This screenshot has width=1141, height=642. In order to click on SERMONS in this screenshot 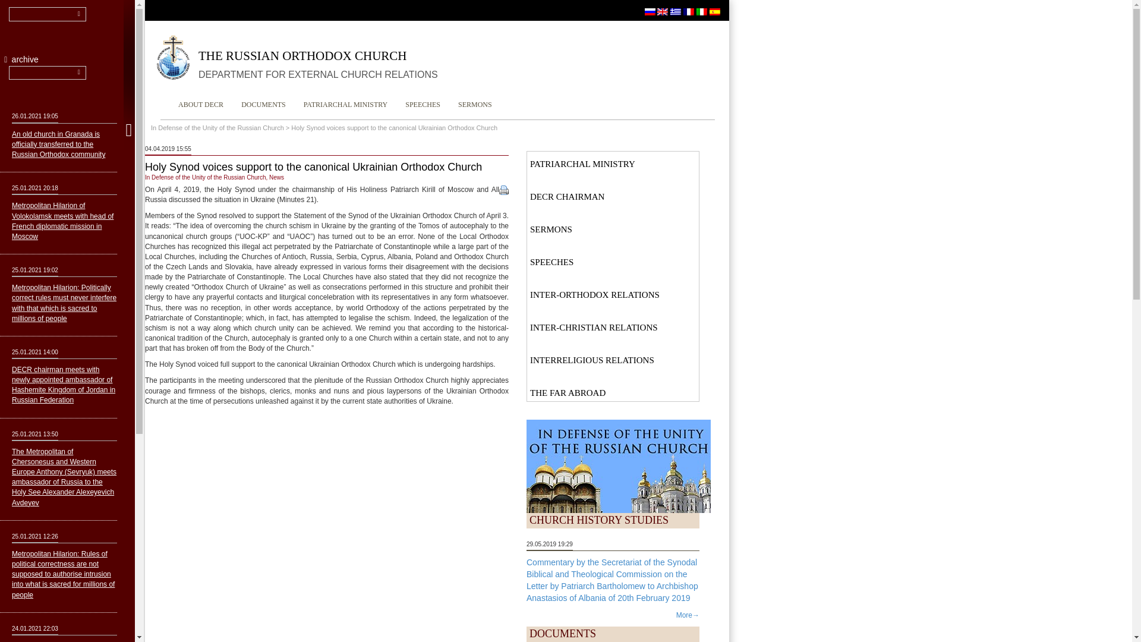, I will do `click(475, 105)`.